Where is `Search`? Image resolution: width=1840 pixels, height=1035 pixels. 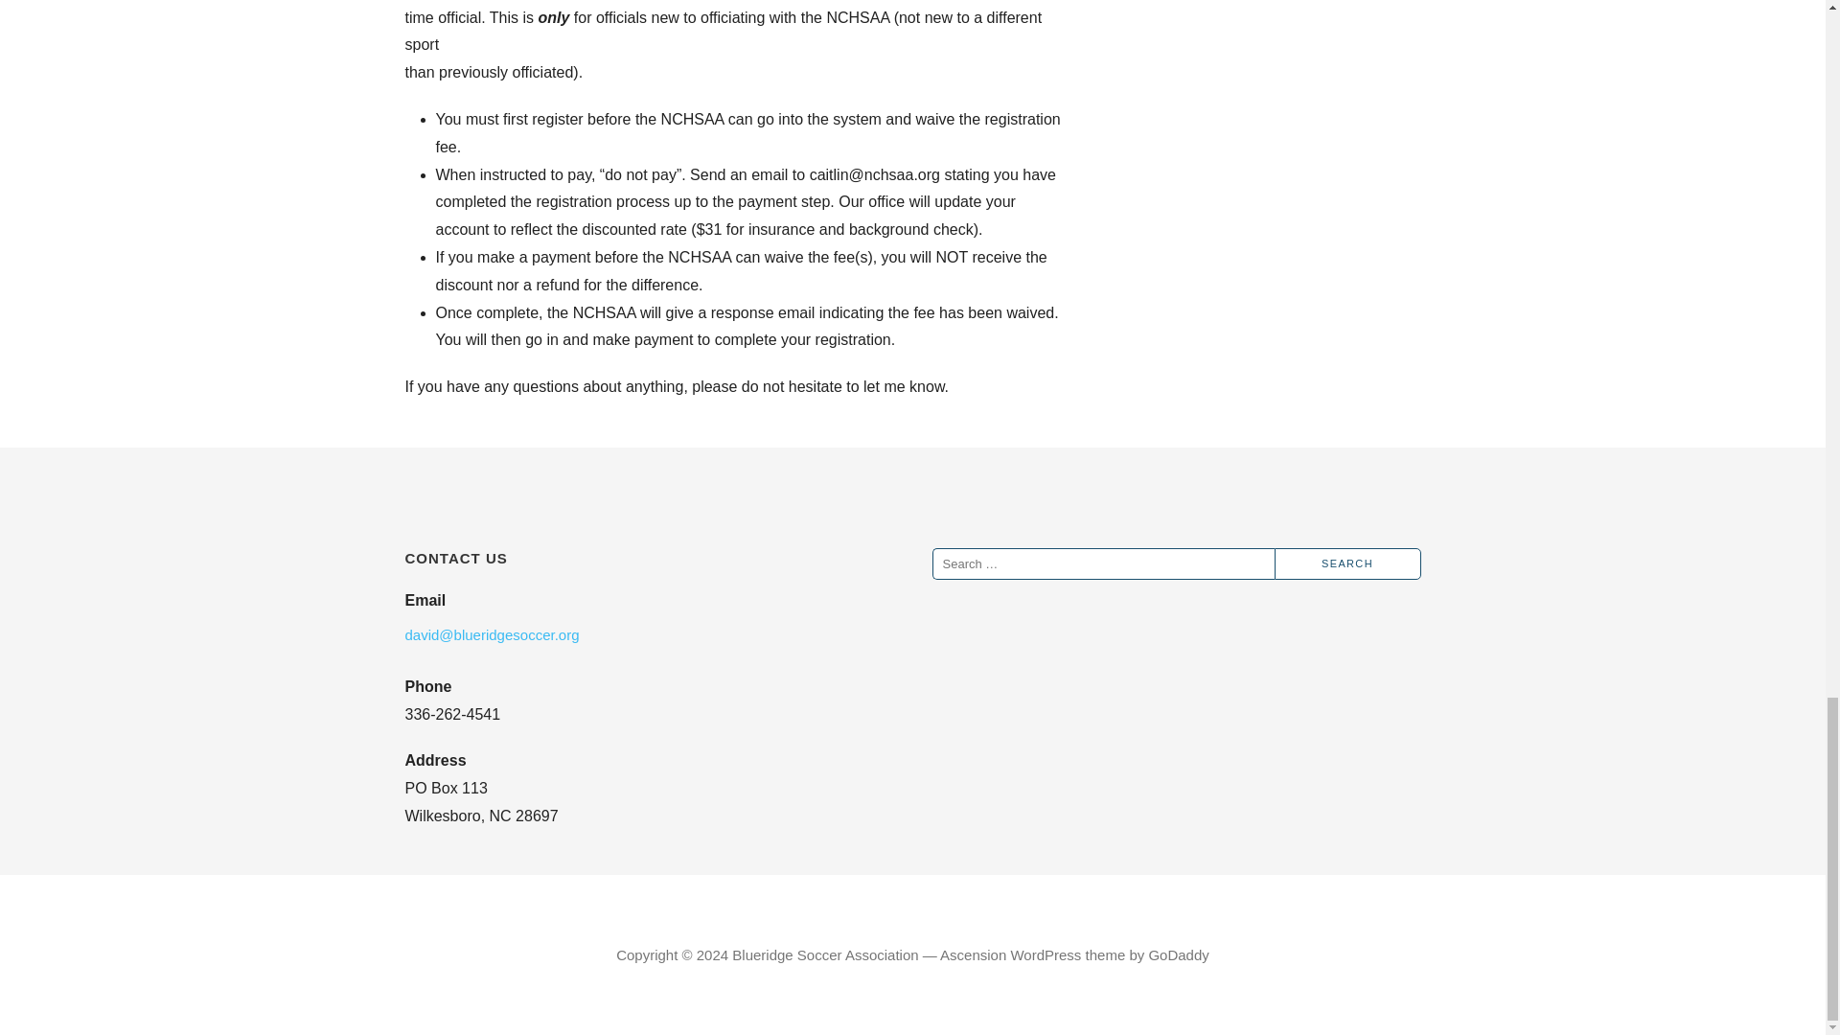 Search is located at coordinates (1347, 563).